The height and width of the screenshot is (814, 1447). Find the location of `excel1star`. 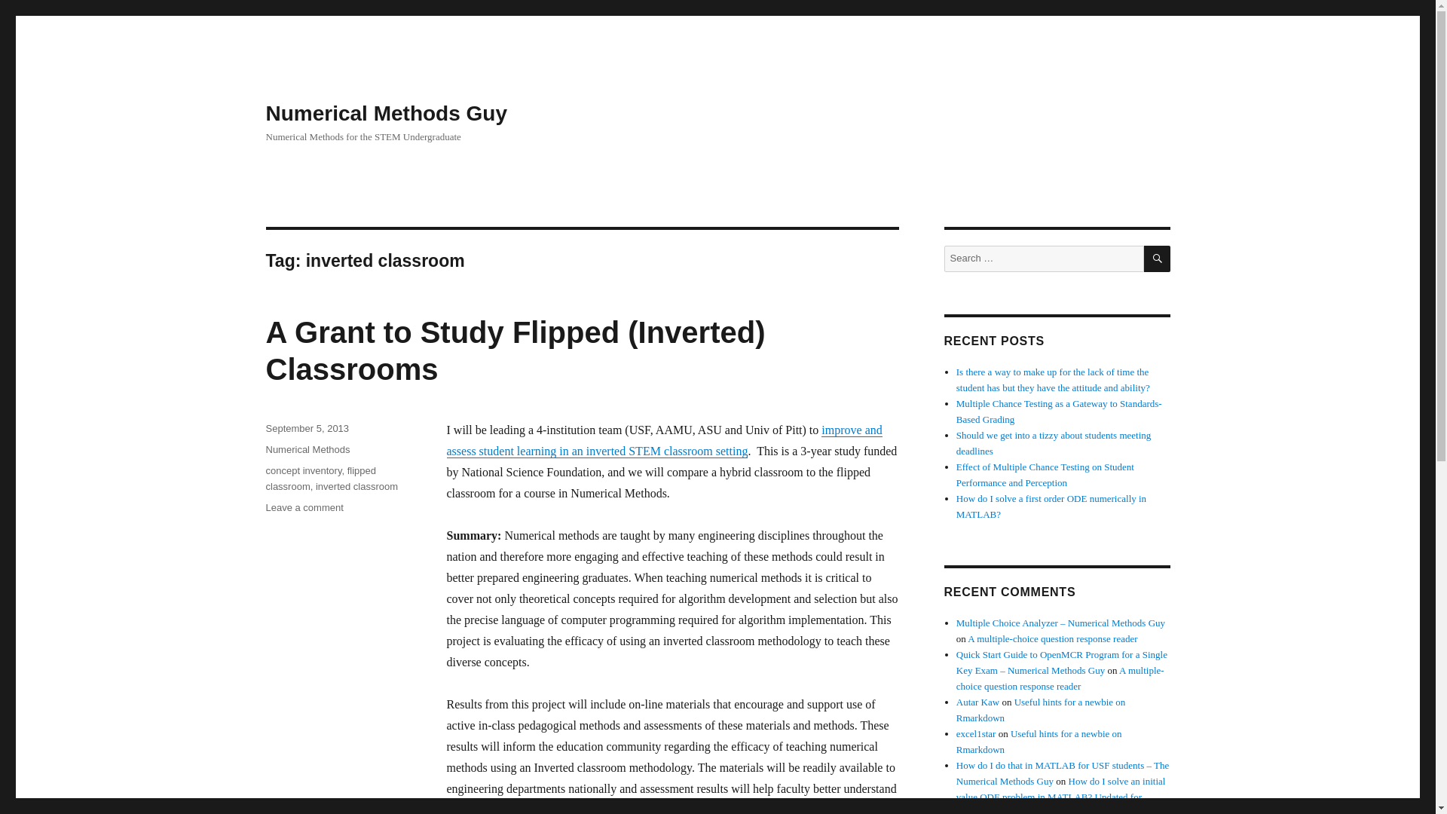

excel1star is located at coordinates (977, 733).